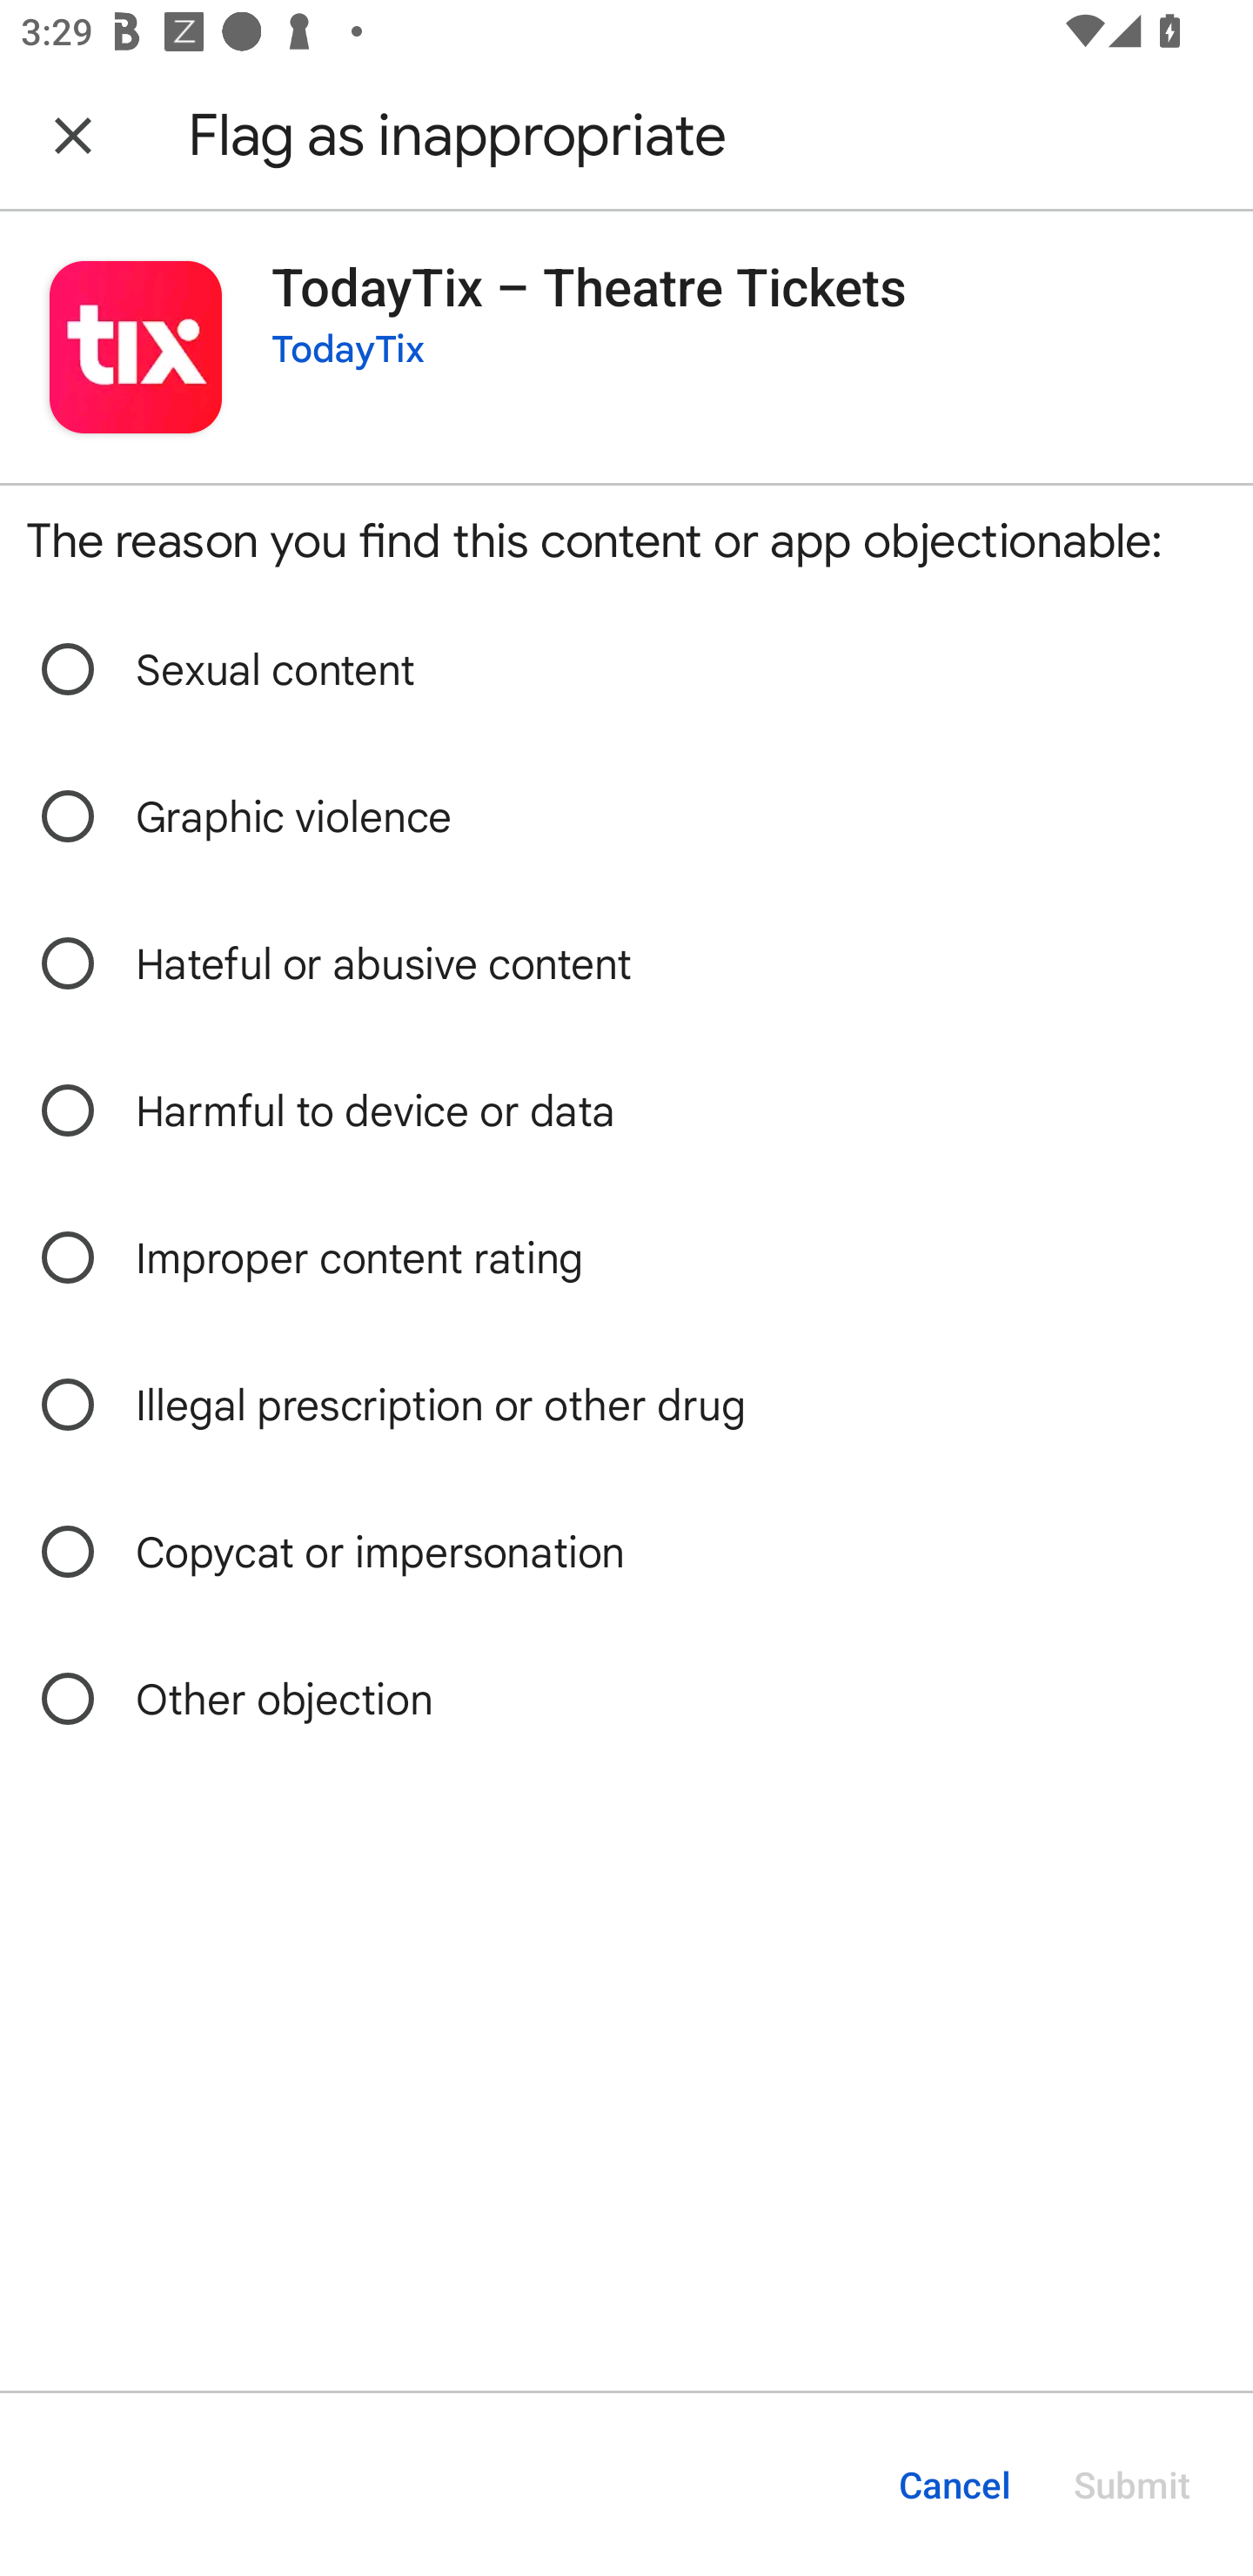  I want to click on Other objection, so click(626, 1699).